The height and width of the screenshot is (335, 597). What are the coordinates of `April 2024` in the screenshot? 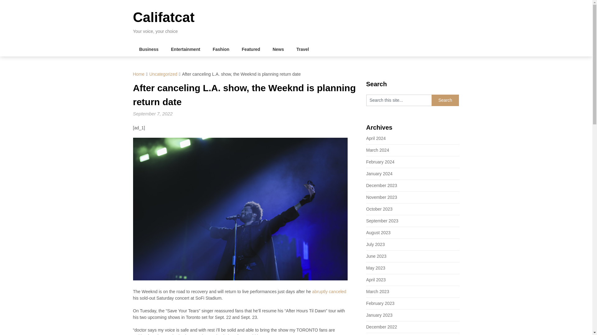 It's located at (376, 138).